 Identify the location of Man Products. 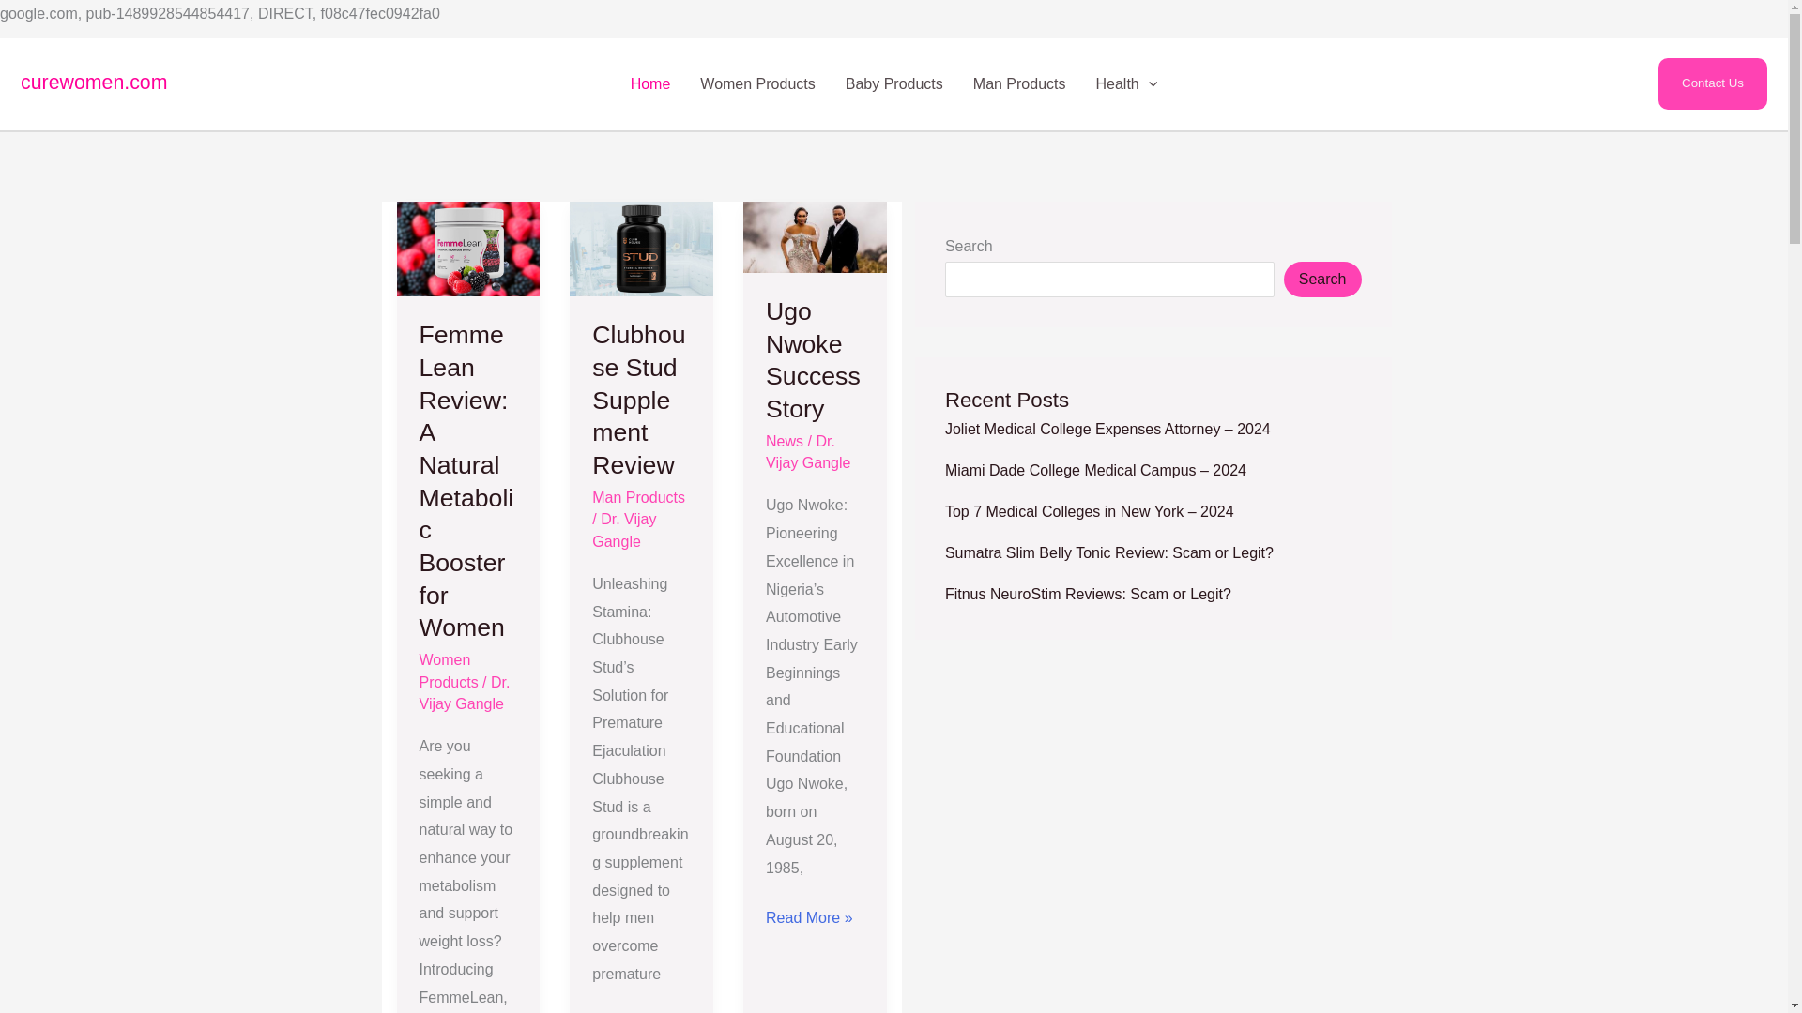
(1019, 84).